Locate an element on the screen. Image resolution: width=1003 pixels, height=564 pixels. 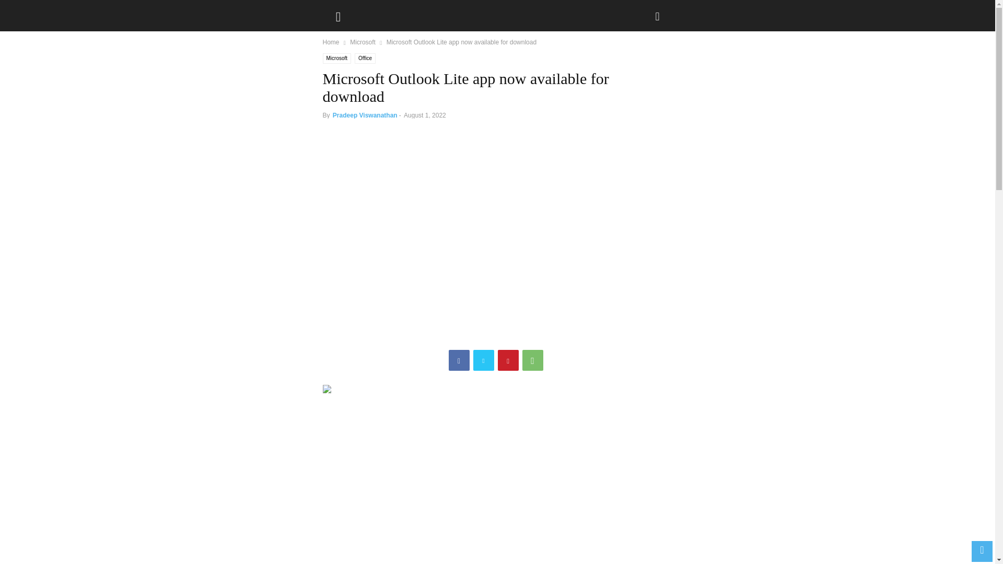
WhatsApp is located at coordinates (533, 360).